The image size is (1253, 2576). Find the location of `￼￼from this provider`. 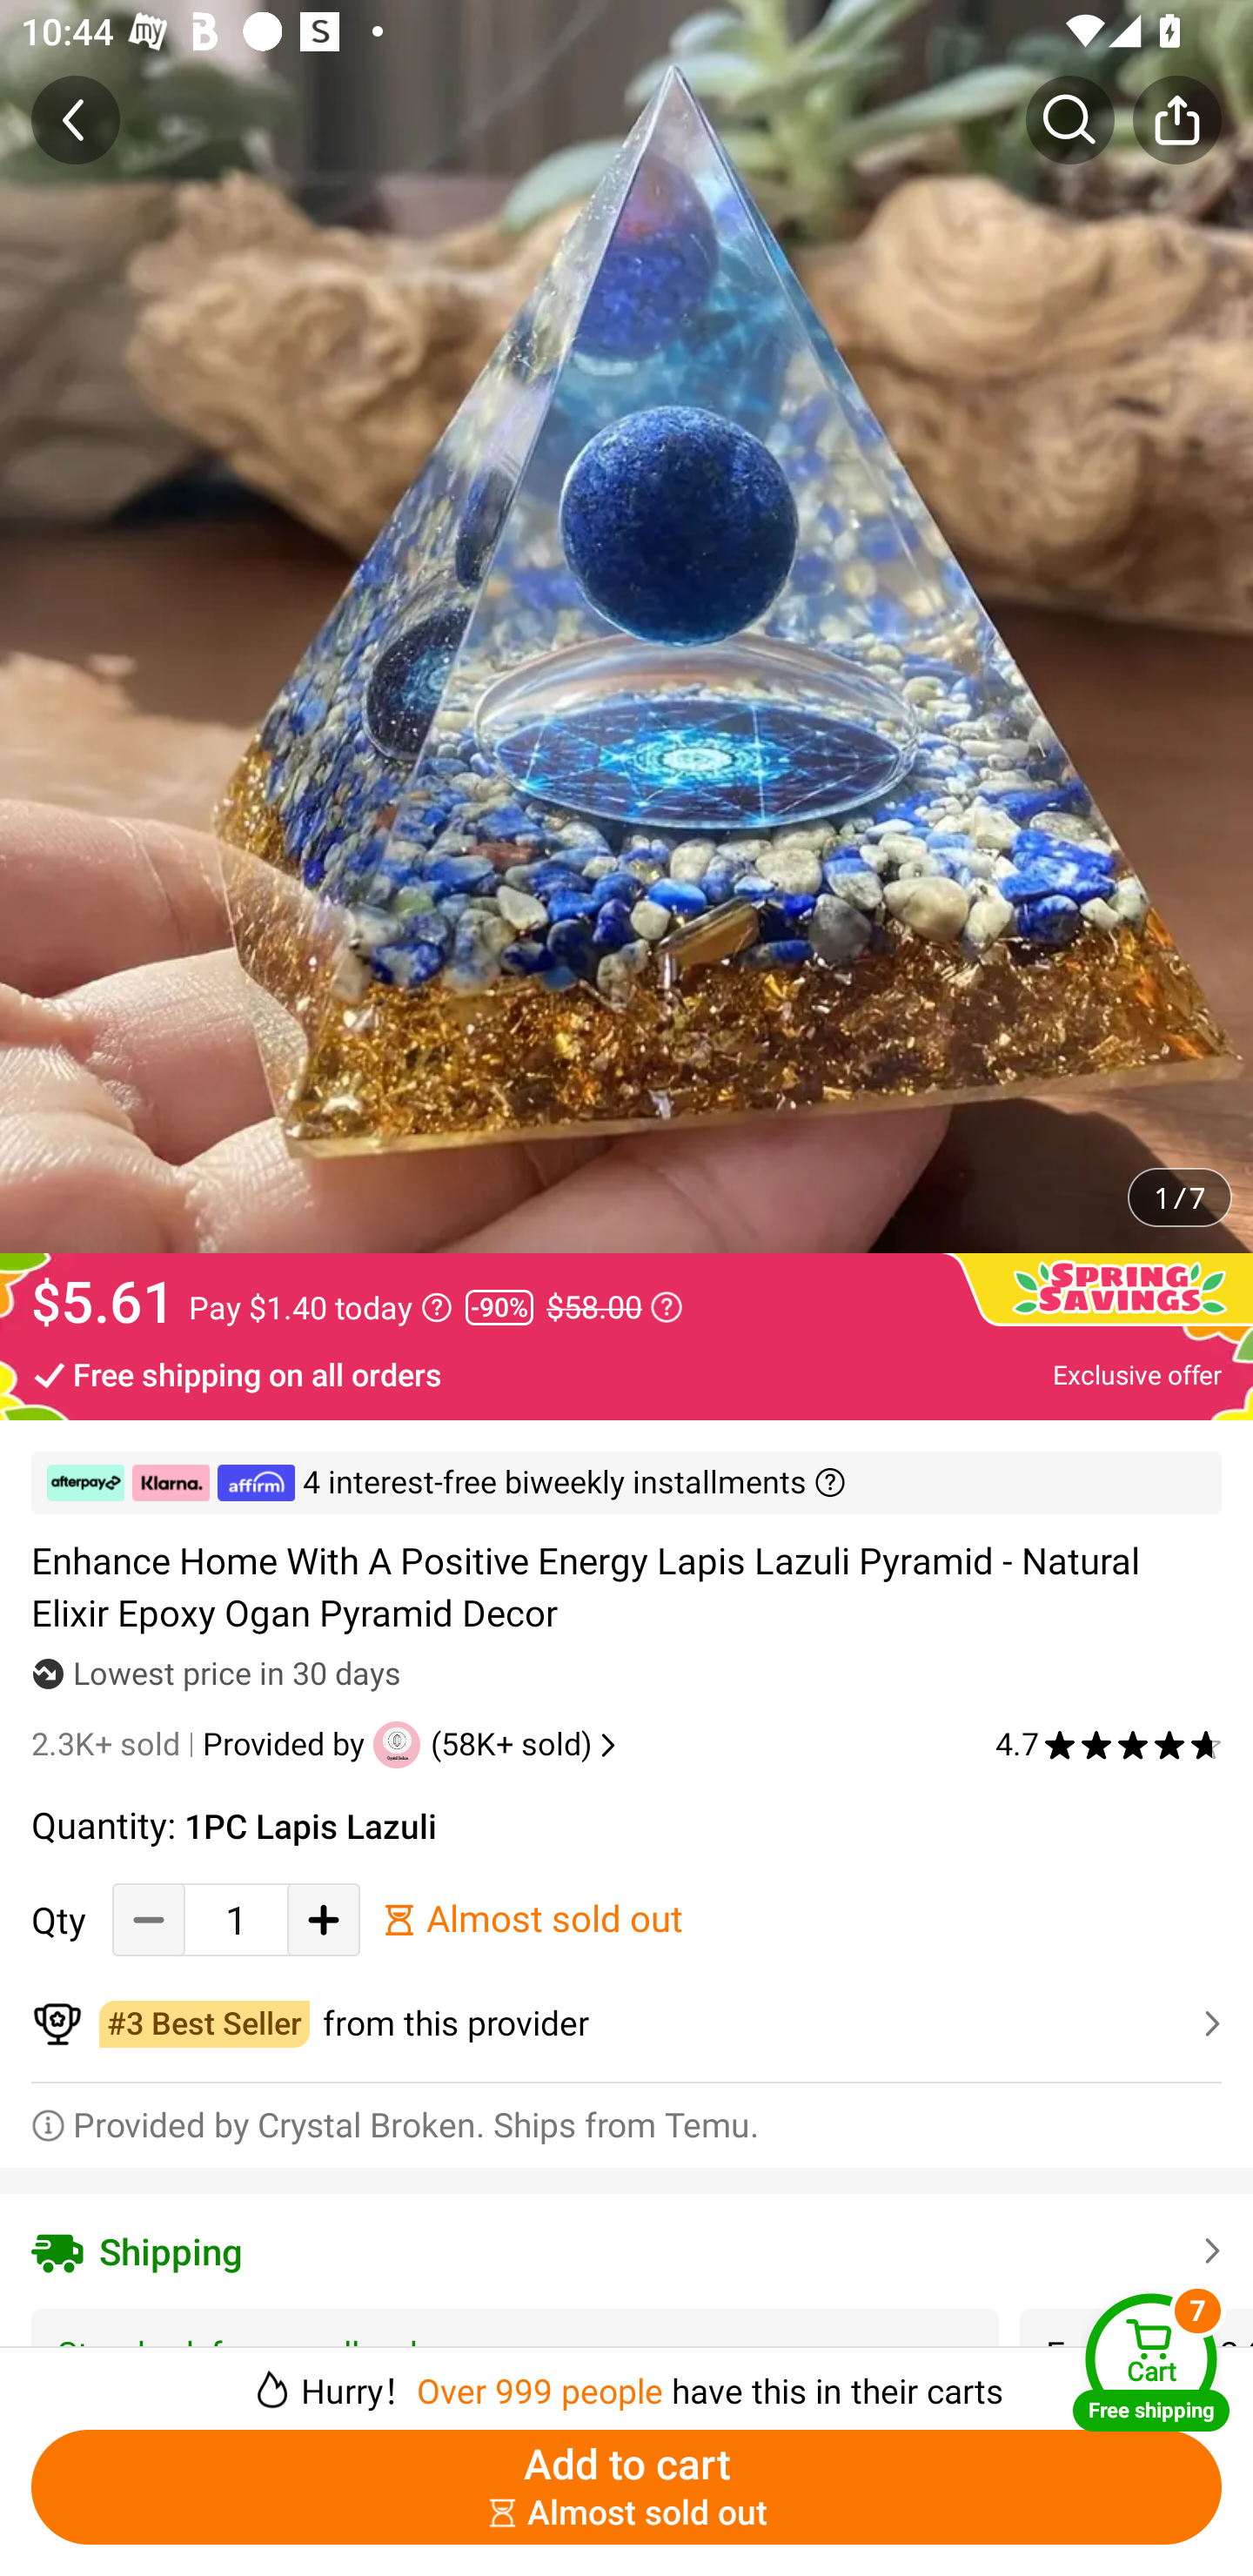

￼￼from this provider is located at coordinates (626, 2024).